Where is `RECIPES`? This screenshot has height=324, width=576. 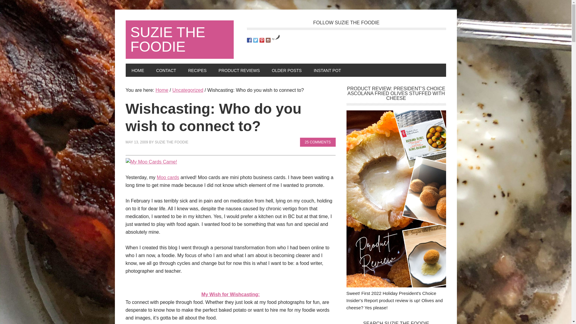
RECIPES is located at coordinates (197, 70).